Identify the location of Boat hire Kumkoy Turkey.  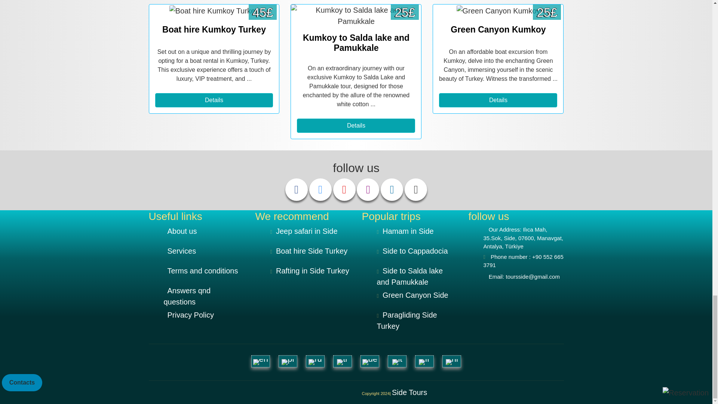
(214, 11).